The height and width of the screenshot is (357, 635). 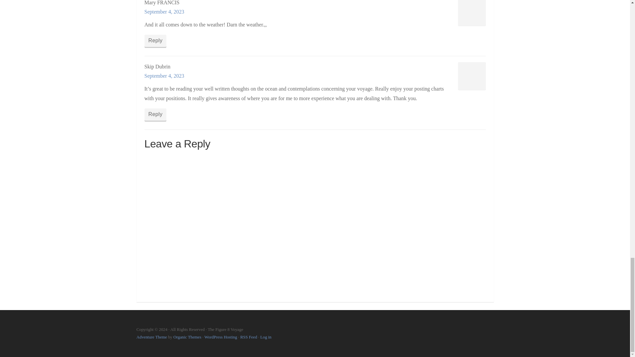 What do you see at coordinates (266, 337) in the screenshot?
I see `Log in` at bounding box center [266, 337].